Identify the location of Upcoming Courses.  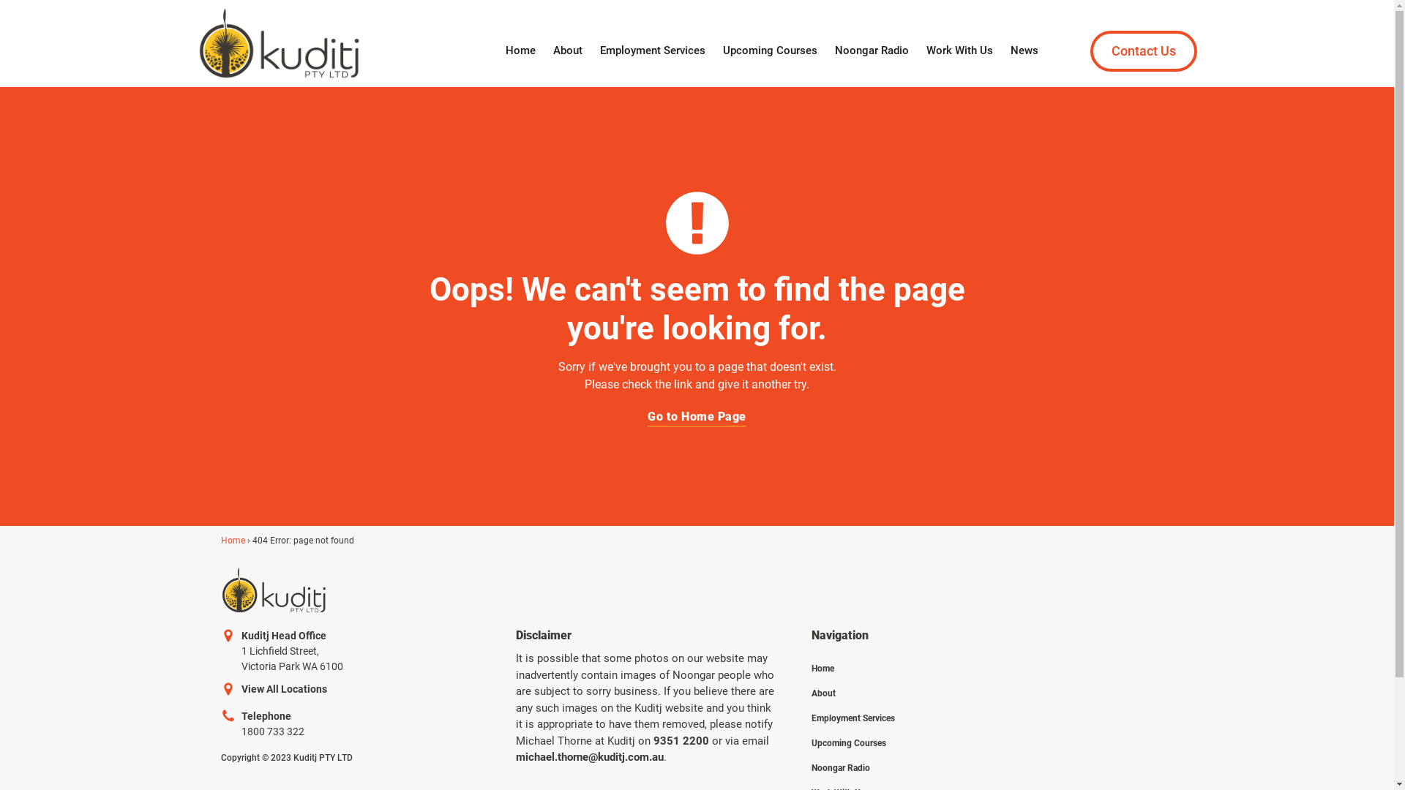
(853, 737).